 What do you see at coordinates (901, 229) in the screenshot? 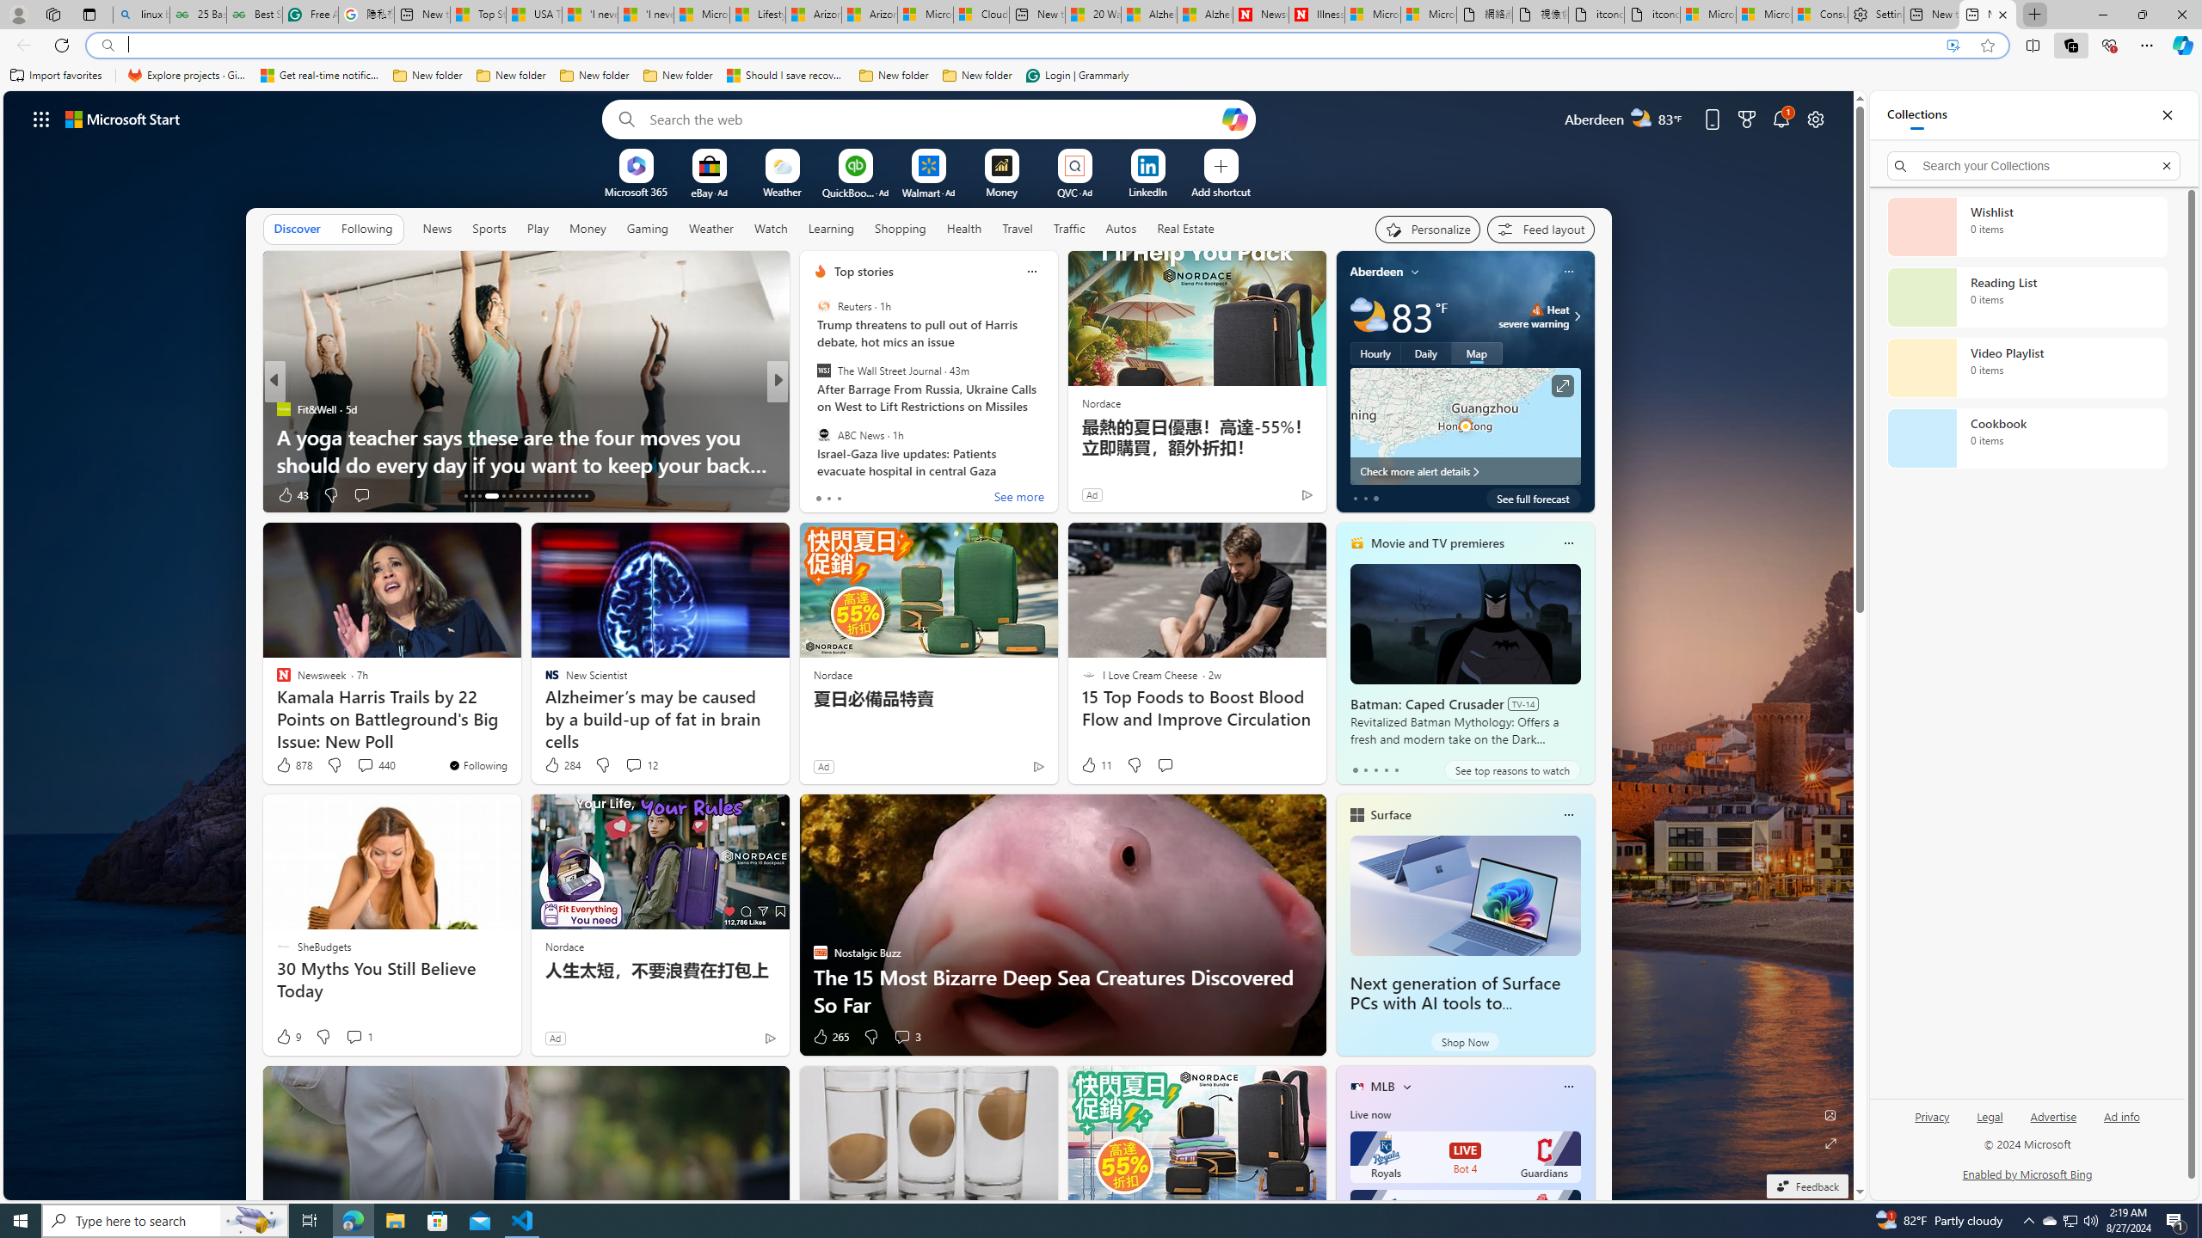
I see `Shopping` at bounding box center [901, 229].